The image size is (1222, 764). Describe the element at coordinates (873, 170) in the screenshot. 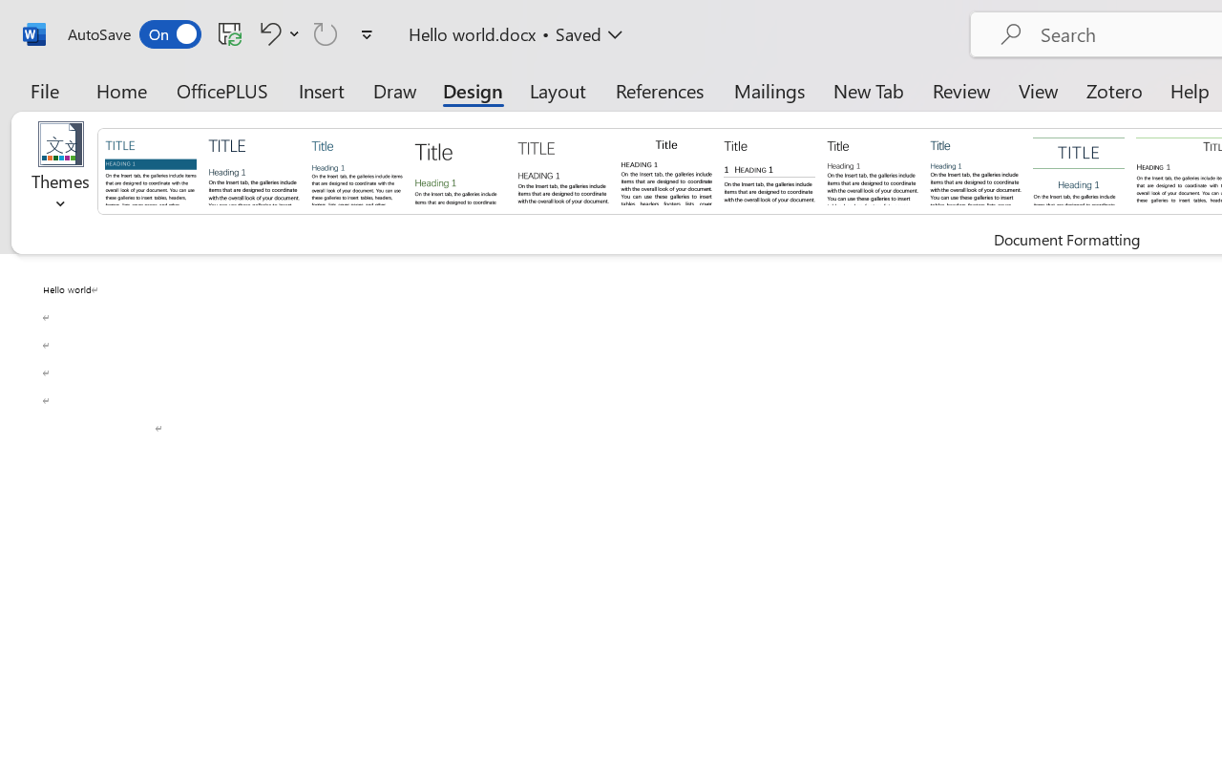

I see `Black & White (Word 2013)` at that location.